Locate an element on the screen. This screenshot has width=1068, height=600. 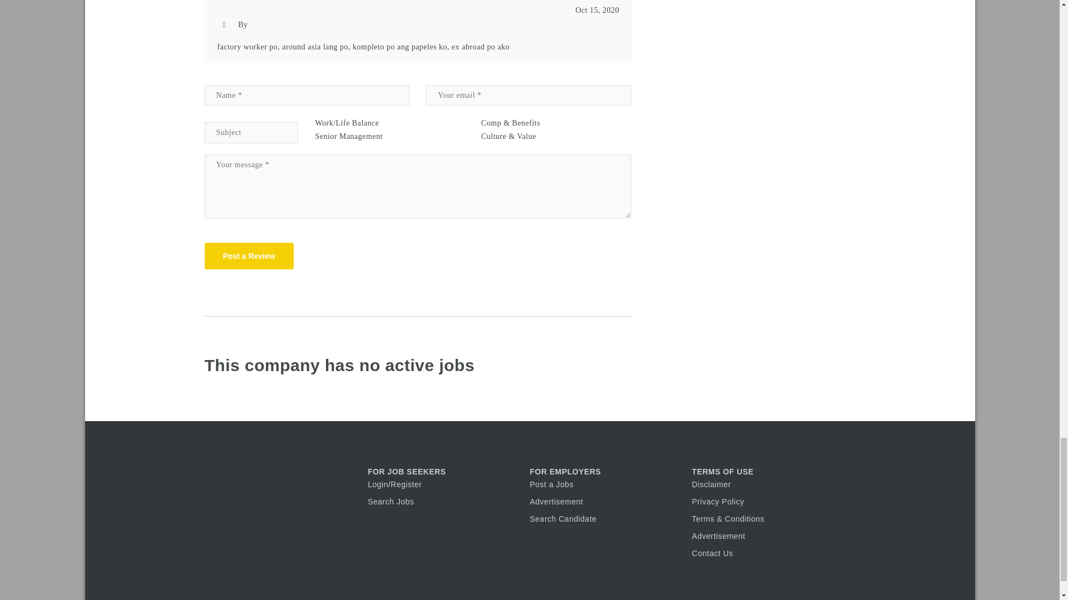
Post a Review is located at coordinates (249, 256).